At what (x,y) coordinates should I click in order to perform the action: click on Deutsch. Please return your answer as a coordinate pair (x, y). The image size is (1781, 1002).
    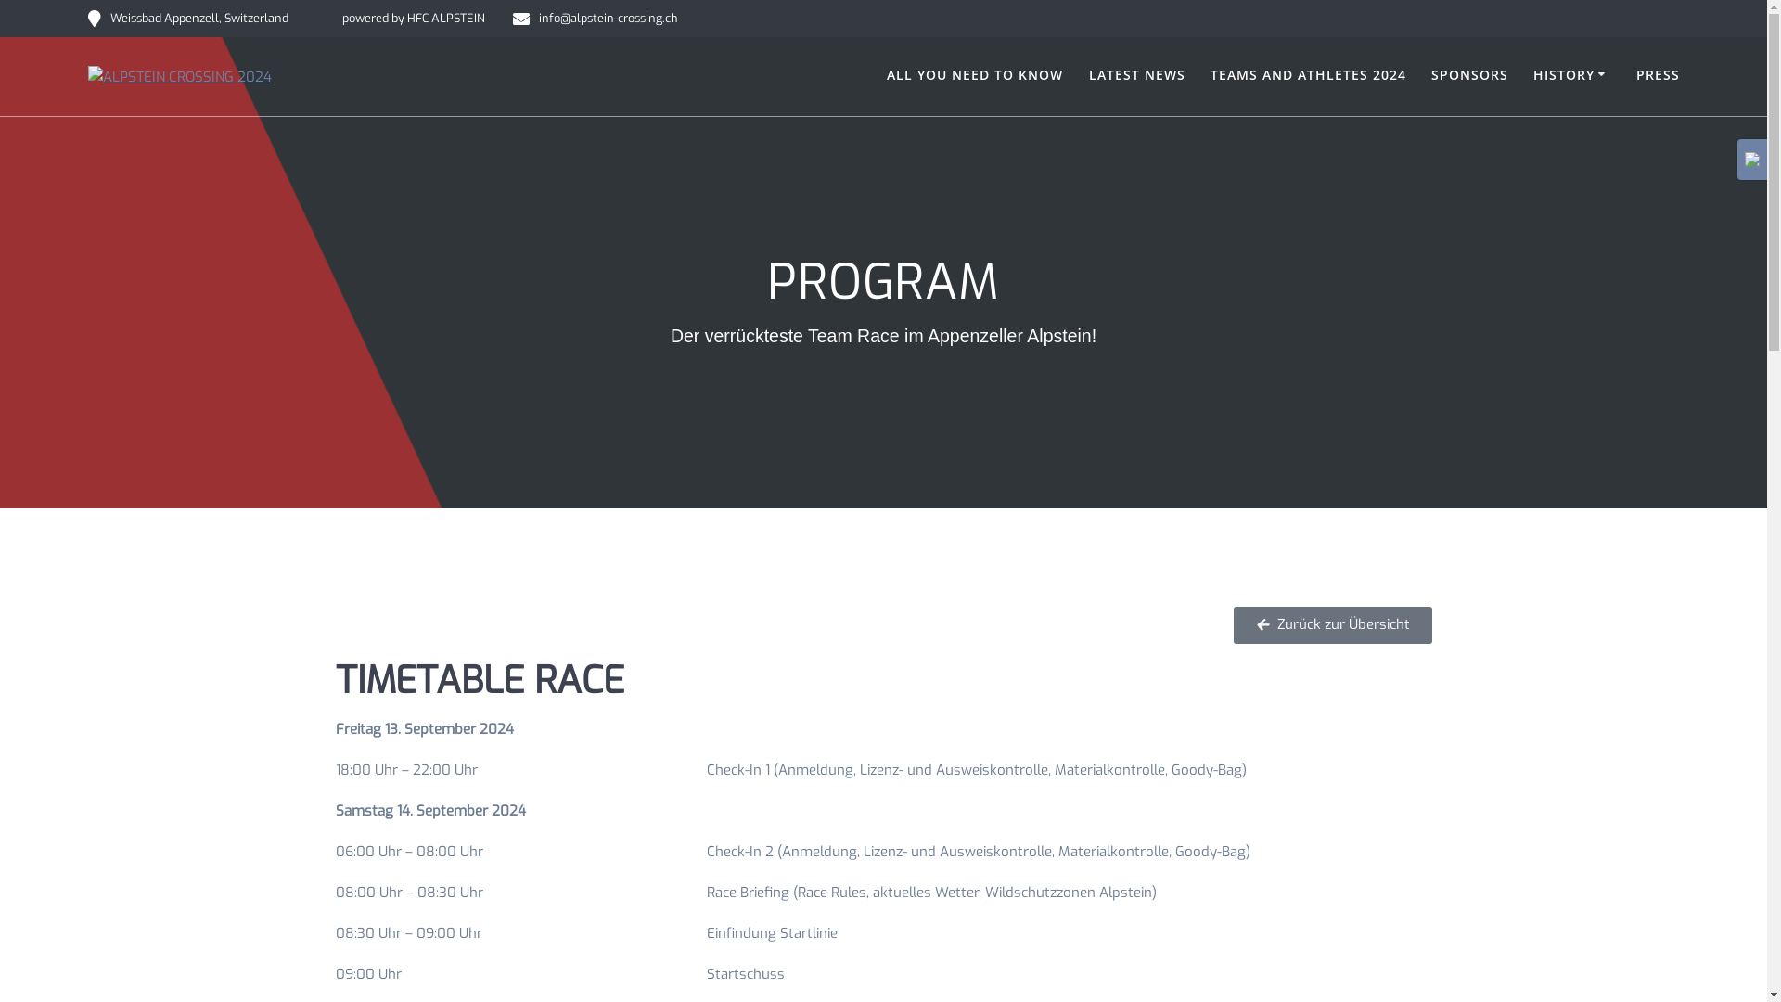
    Looking at the image, I should click on (1752, 160).